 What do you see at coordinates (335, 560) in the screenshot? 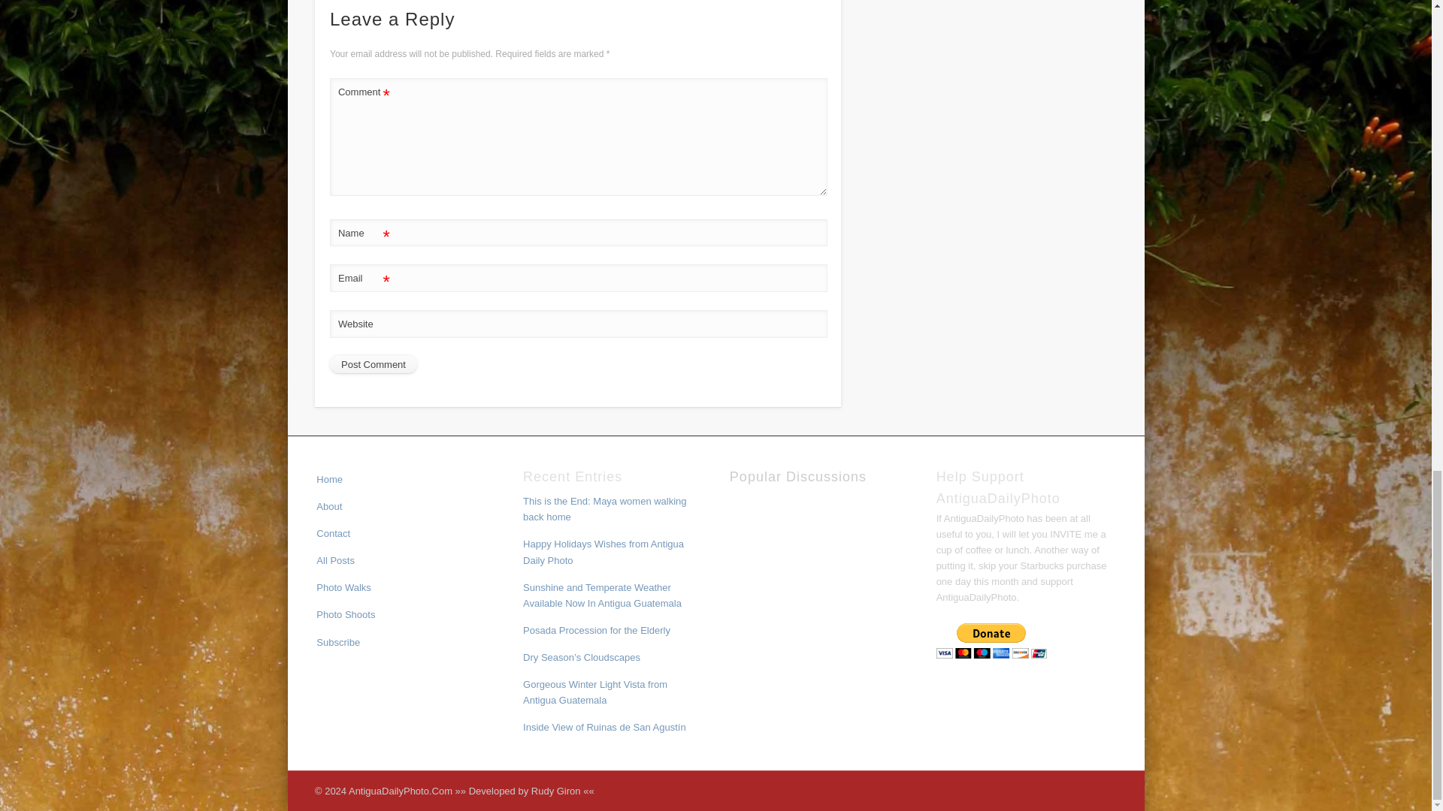
I see `All Posts` at bounding box center [335, 560].